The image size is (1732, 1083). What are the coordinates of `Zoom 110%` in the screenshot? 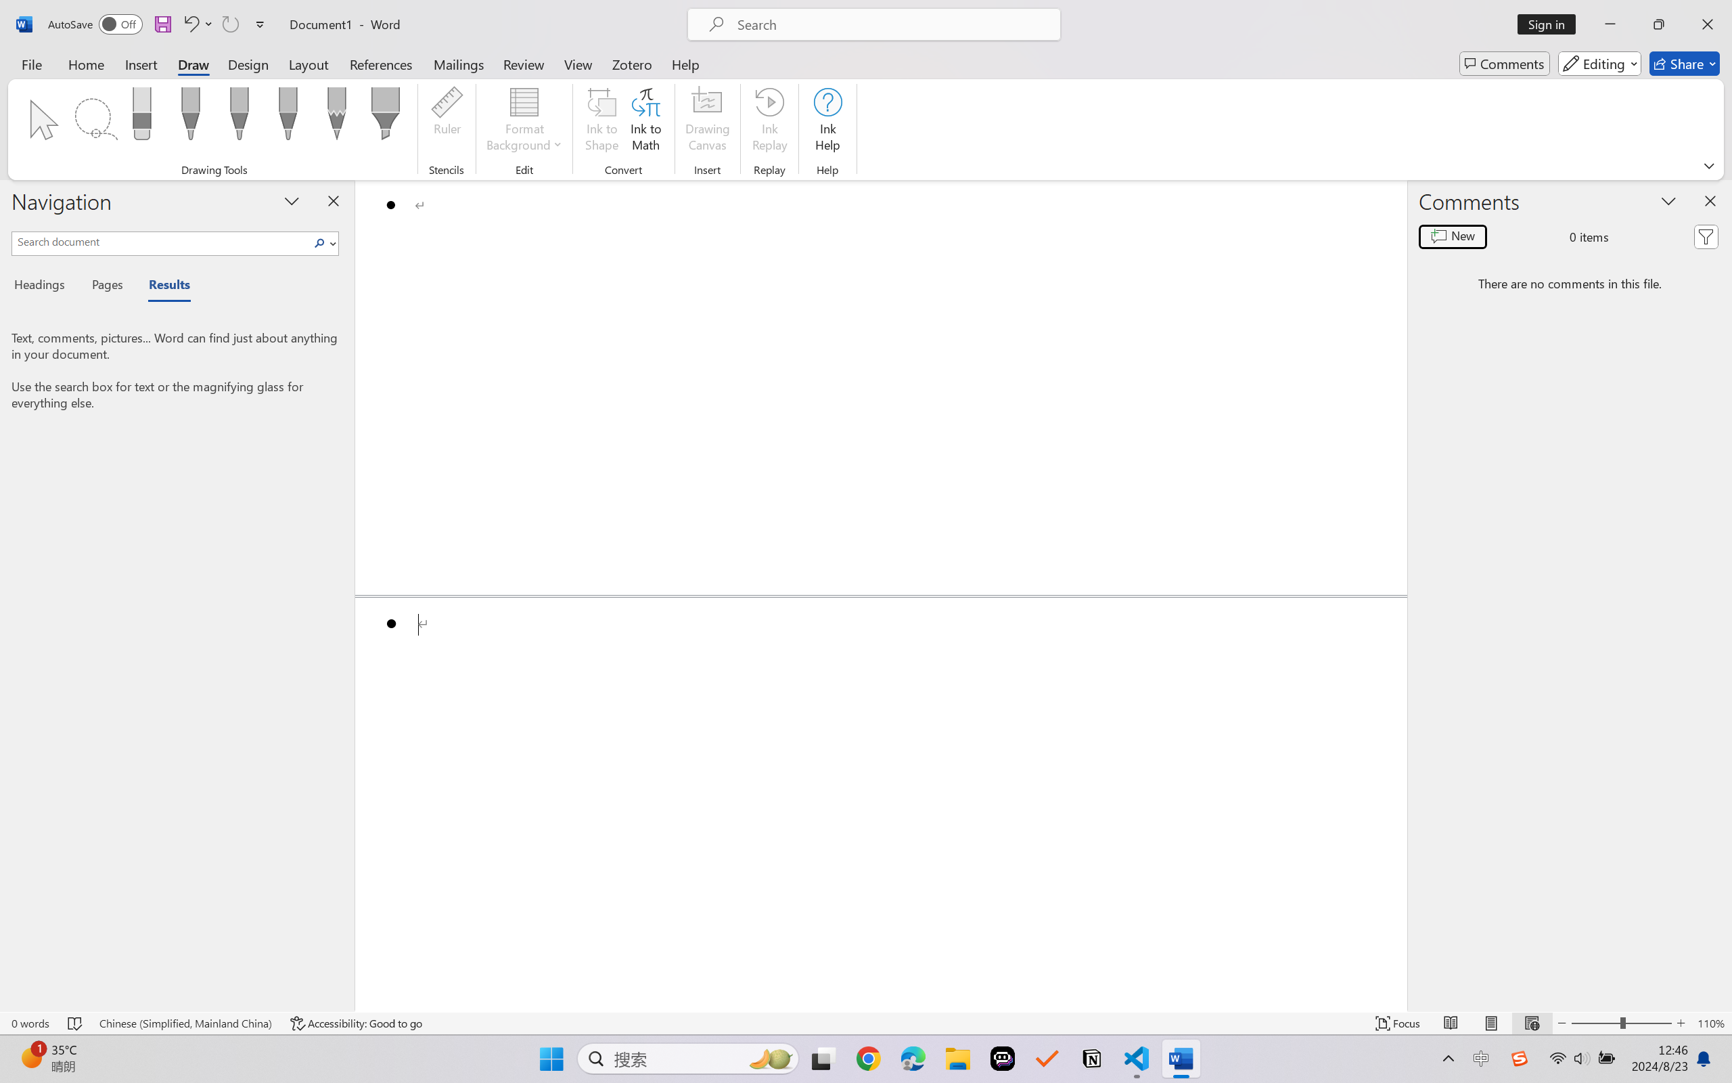 It's located at (1711, 1023).